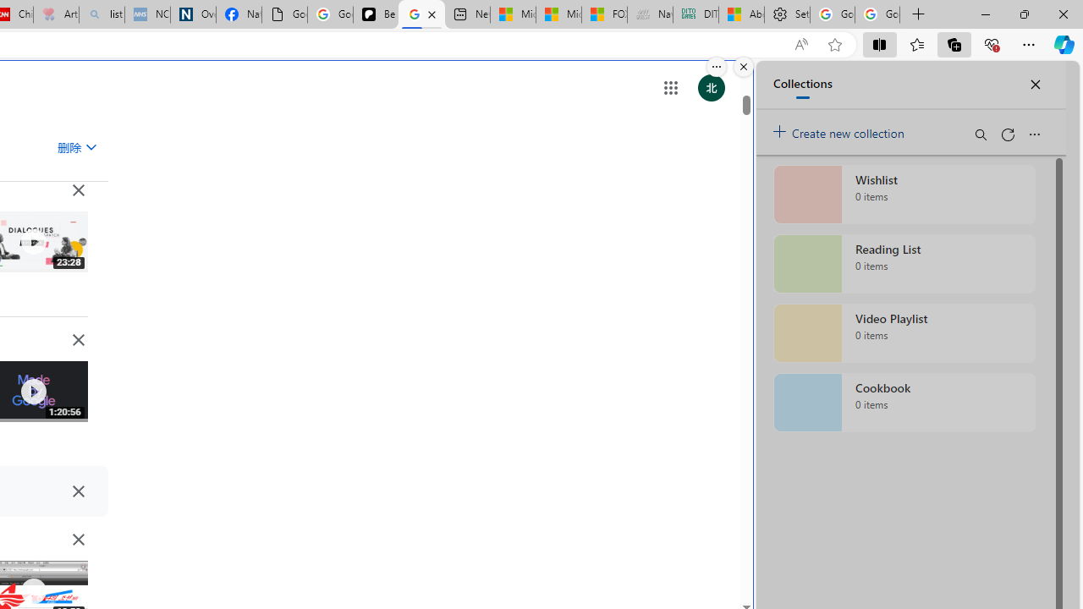  Describe the element at coordinates (91, 146) in the screenshot. I see `Class: asE2Ub NMm5M` at that location.